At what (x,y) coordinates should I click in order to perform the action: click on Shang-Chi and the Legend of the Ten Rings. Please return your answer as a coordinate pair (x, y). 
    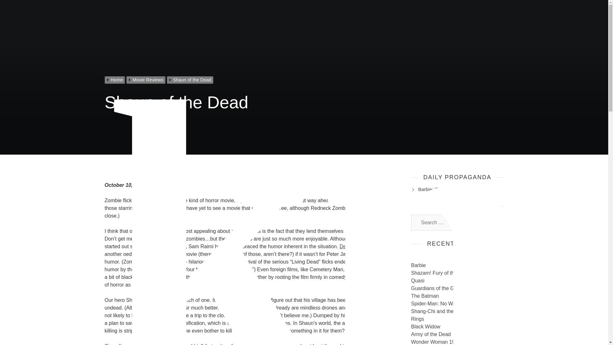
    Looking at the image, I should click on (453, 315).